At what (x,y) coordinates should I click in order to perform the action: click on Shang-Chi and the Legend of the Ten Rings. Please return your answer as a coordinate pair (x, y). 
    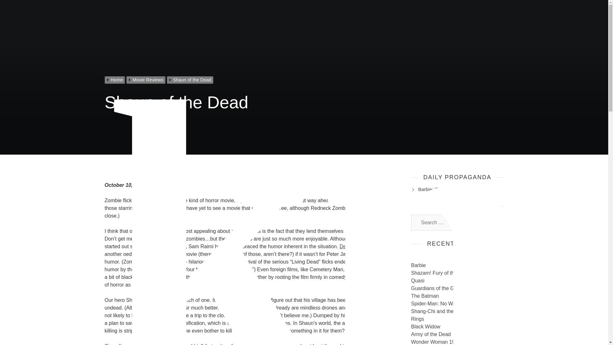
    Looking at the image, I should click on (453, 315).